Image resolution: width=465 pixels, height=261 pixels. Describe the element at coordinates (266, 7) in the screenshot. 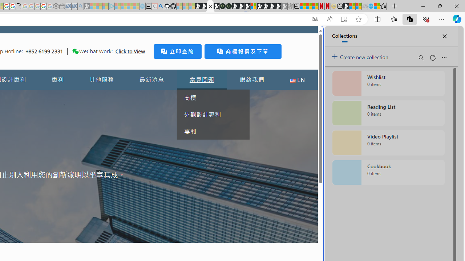

I see `Play Free Online Games | Games from Microsoft Start` at that location.